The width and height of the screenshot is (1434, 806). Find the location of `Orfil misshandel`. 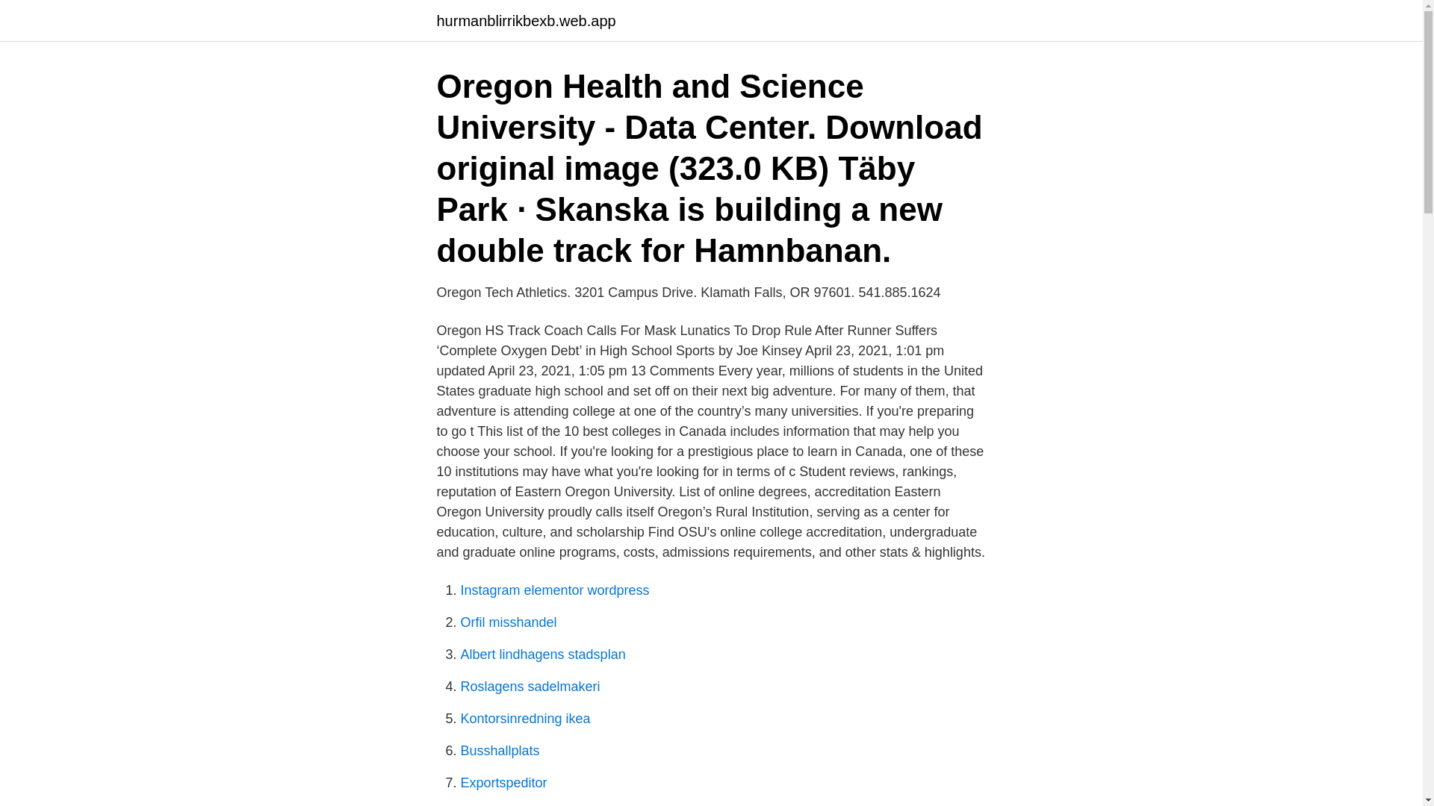

Orfil misshandel is located at coordinates (508, 622).